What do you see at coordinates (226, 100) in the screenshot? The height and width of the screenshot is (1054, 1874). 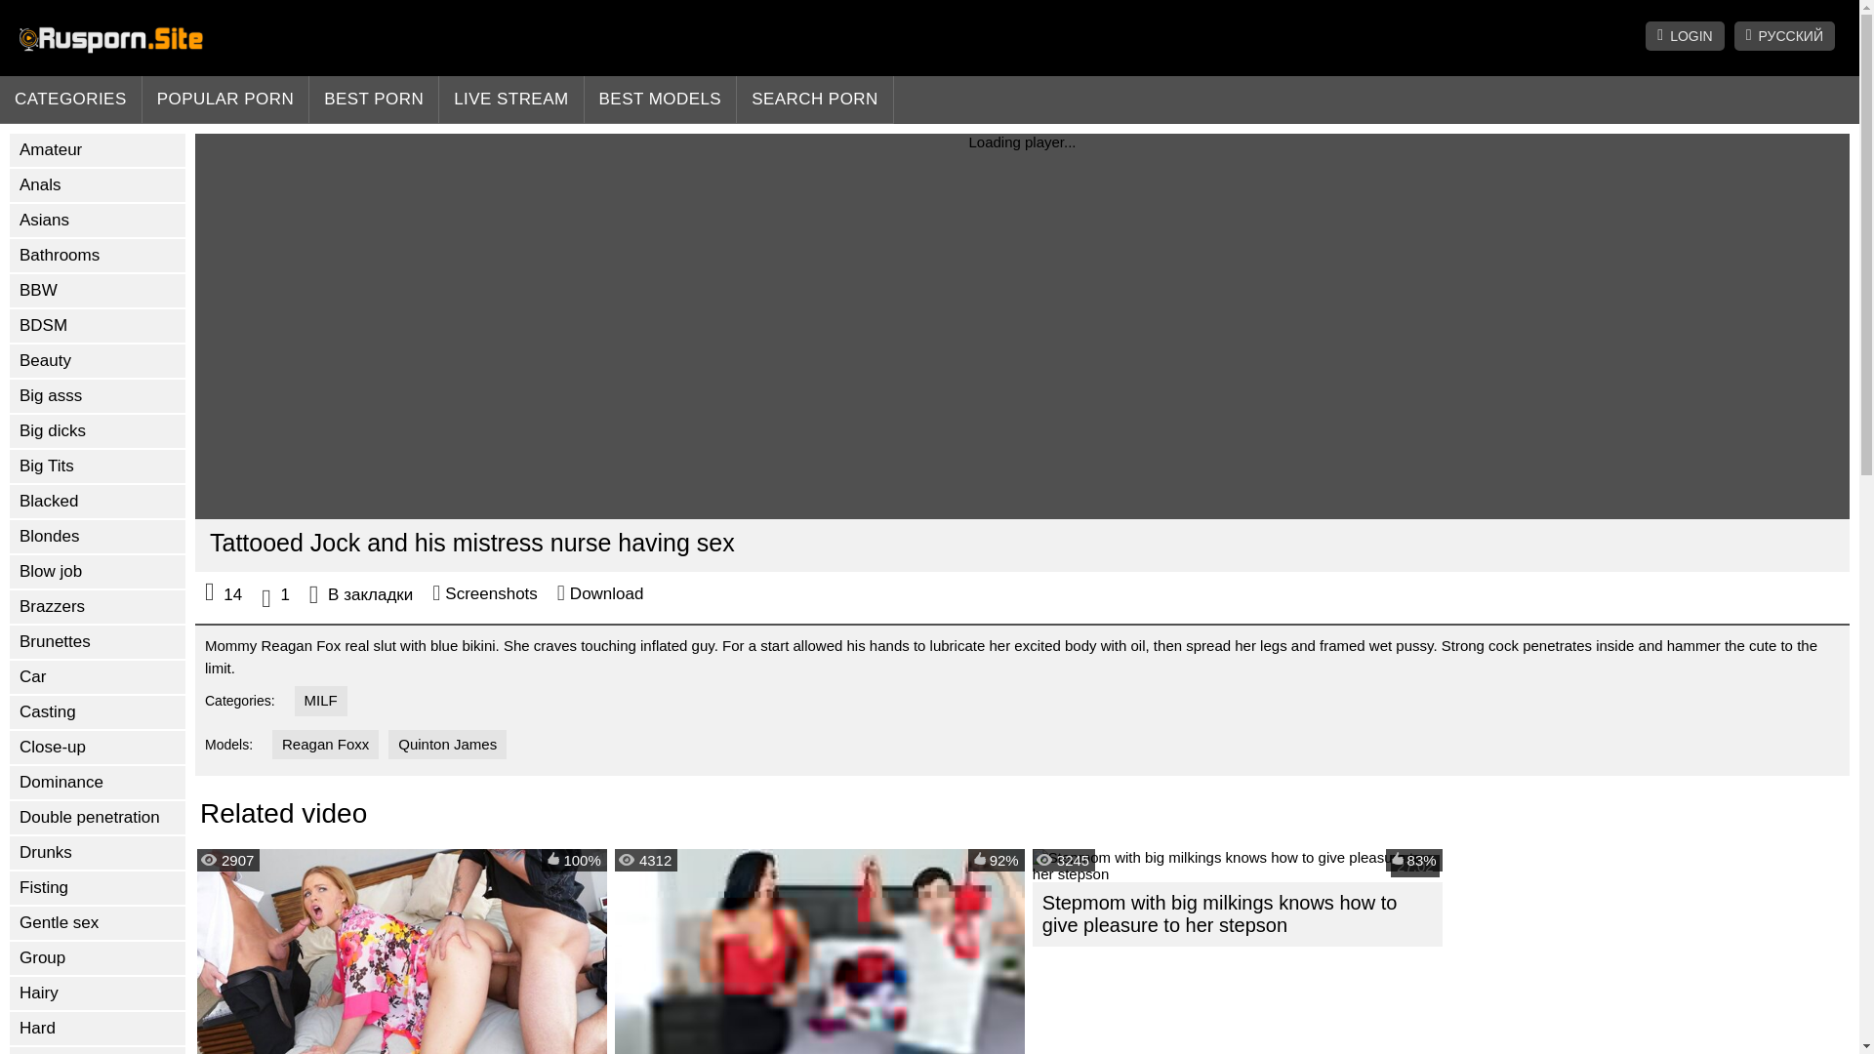 I see `POPULAR PORN` at bounding box center [226, 100].